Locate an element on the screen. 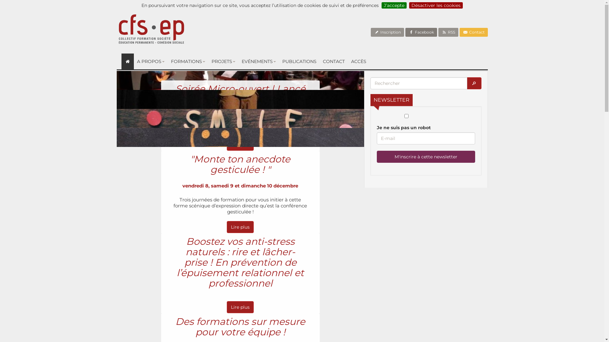 Image resolution: width=609 pixels, height=342 pixels. Inscription is located at coordinates (388, 32).